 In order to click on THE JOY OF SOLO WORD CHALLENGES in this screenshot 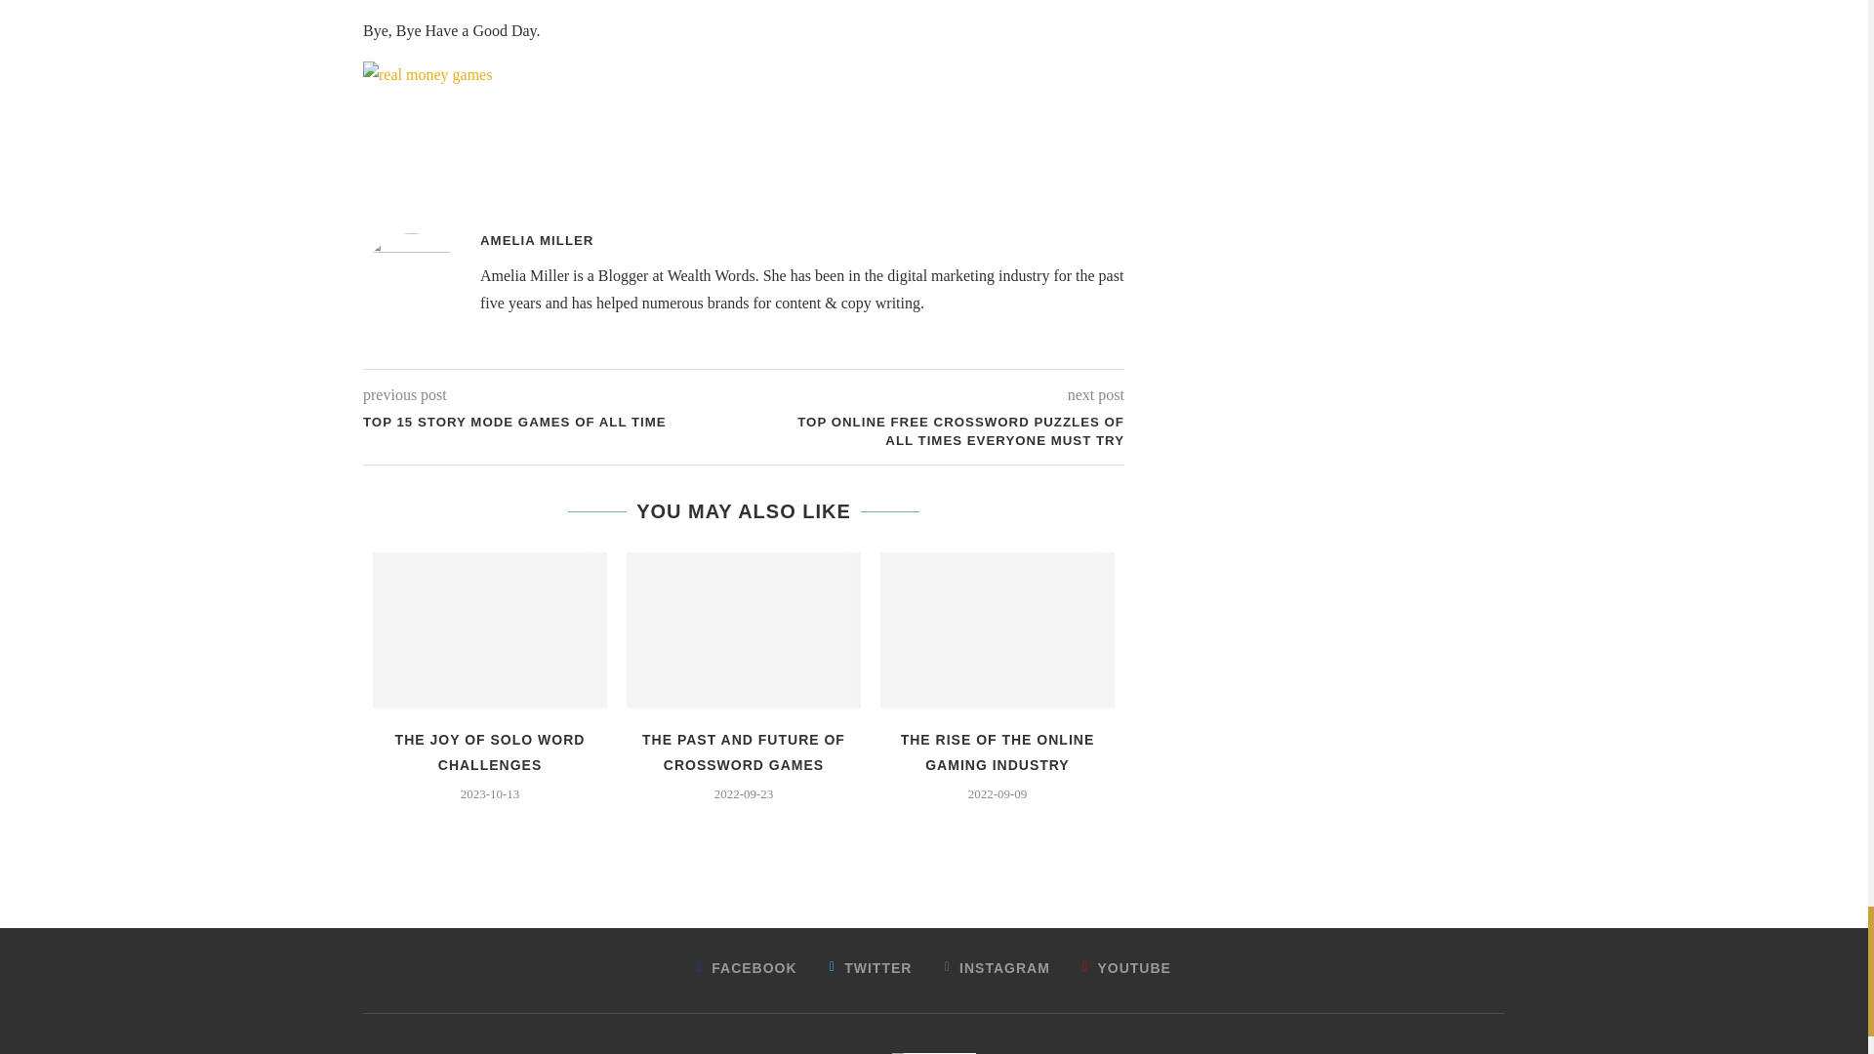, I will do `click(490, 751)`.